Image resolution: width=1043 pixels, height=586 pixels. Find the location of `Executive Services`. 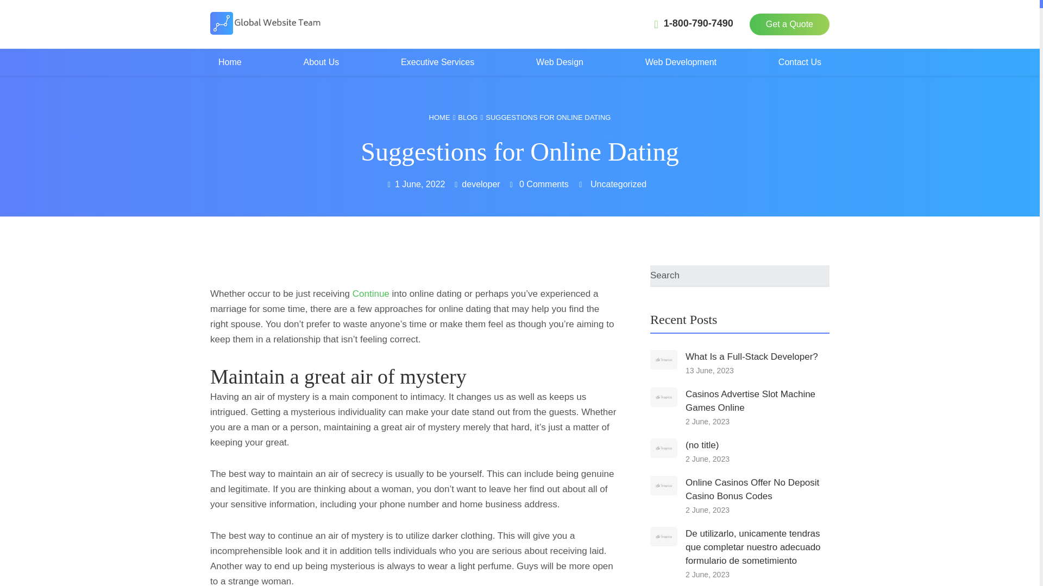

Executive Services is located at coordinates (437, 62).